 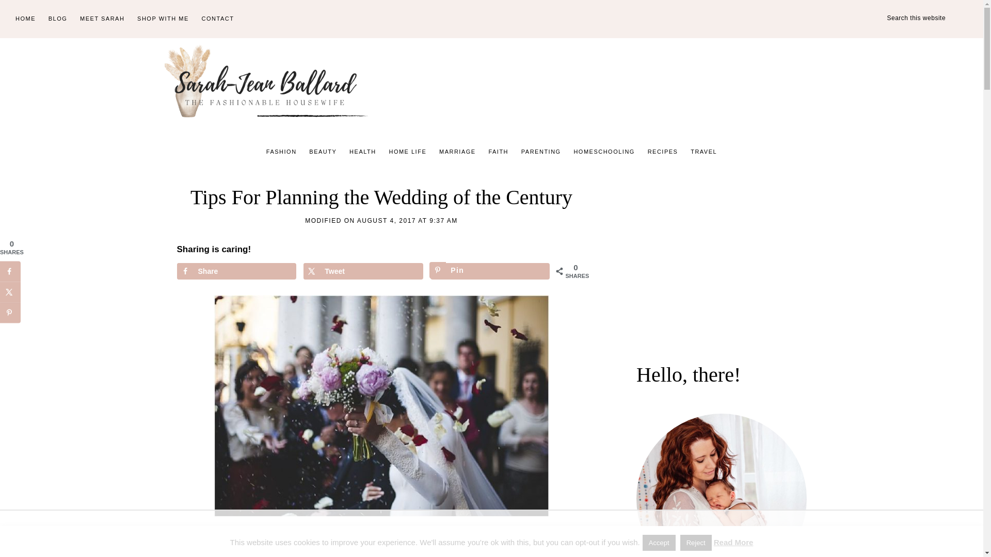 What do you see at coordinates (25, 19) in the screenshot?
I see `HOME` at bounding box center [25, 19].